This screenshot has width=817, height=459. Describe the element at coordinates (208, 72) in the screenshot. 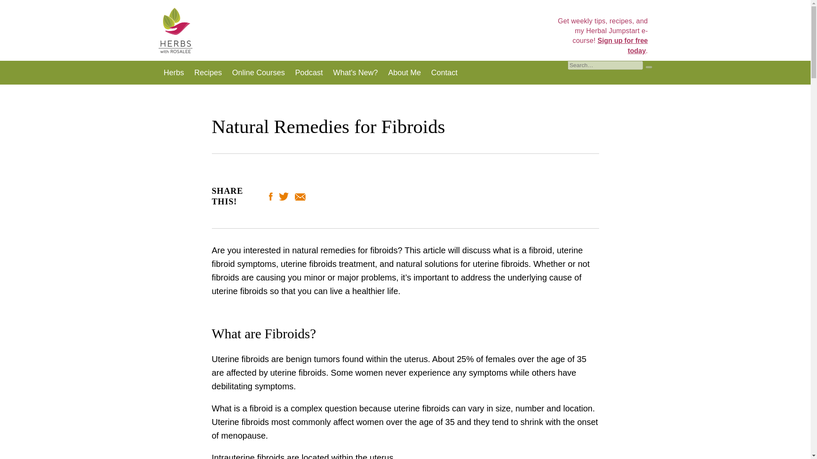

I see `Recipes` at that location.